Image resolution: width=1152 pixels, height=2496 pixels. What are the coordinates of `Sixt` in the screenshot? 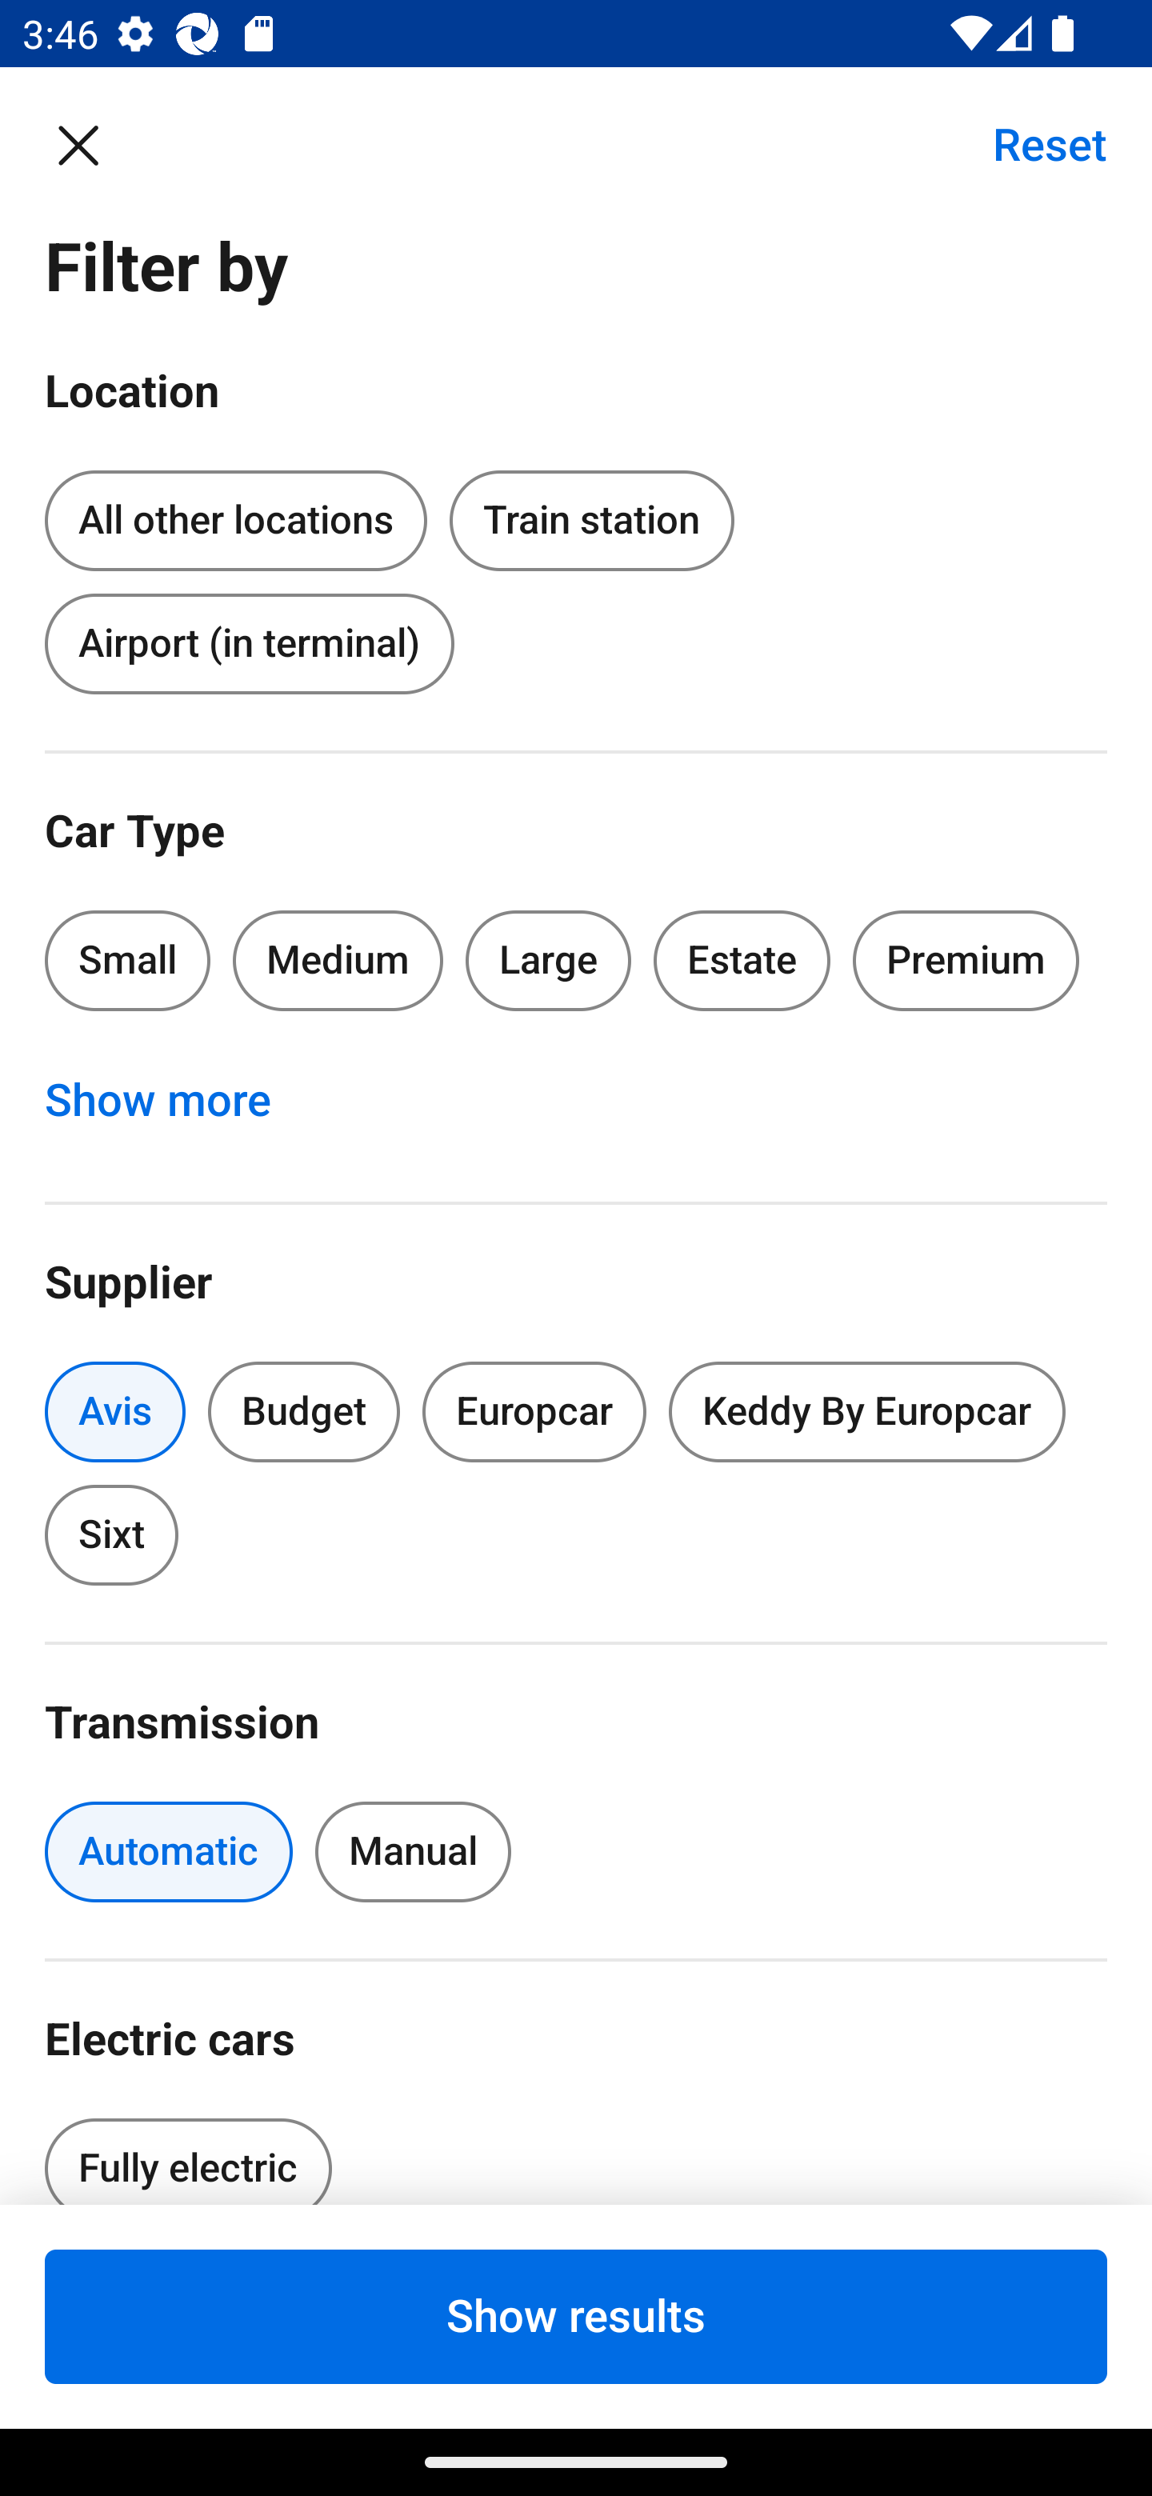 It's located at (112, 1534).